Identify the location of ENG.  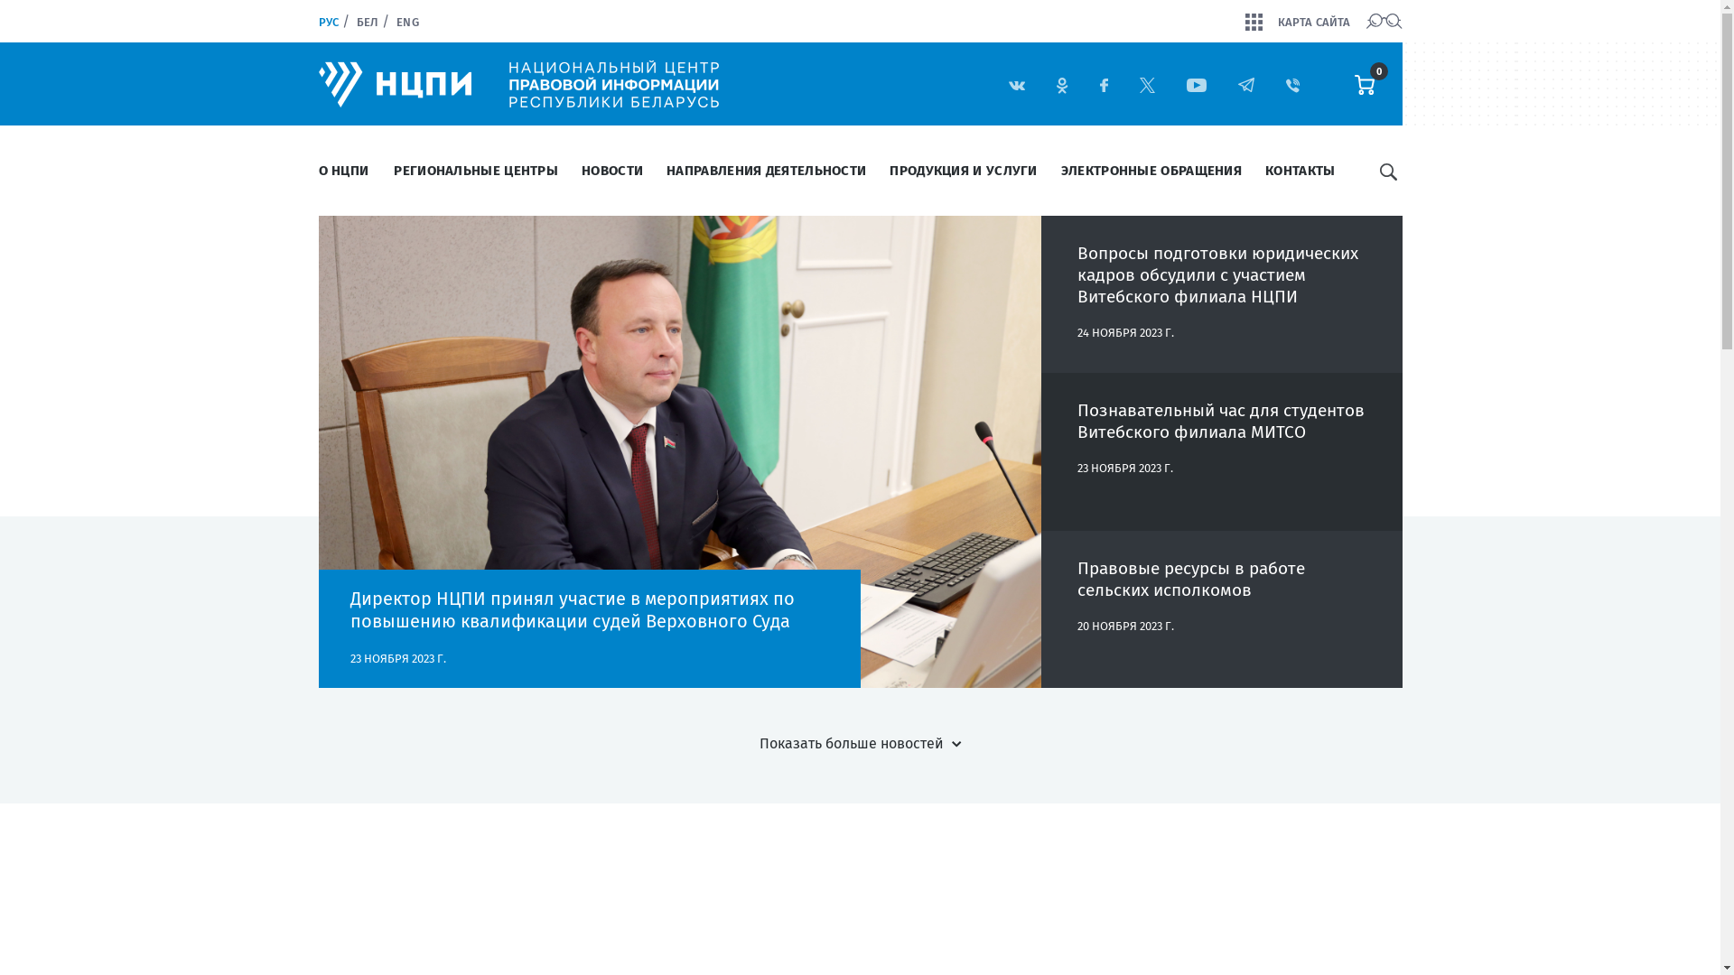
(407, 22).